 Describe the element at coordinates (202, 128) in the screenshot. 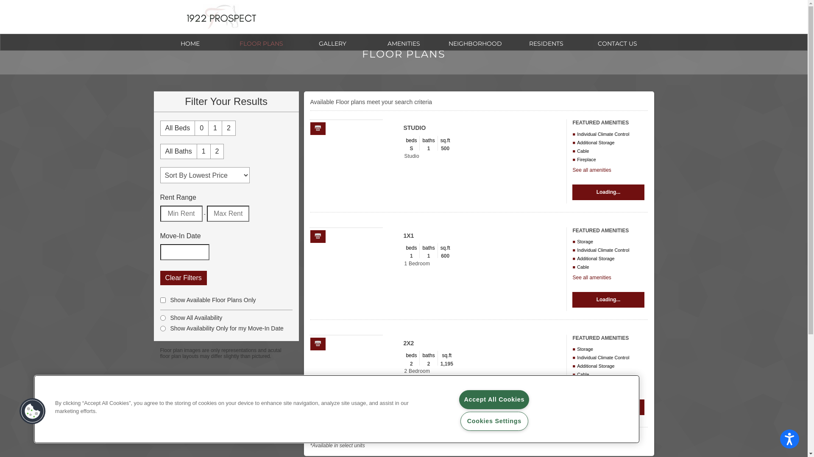

I see `0` at that location.